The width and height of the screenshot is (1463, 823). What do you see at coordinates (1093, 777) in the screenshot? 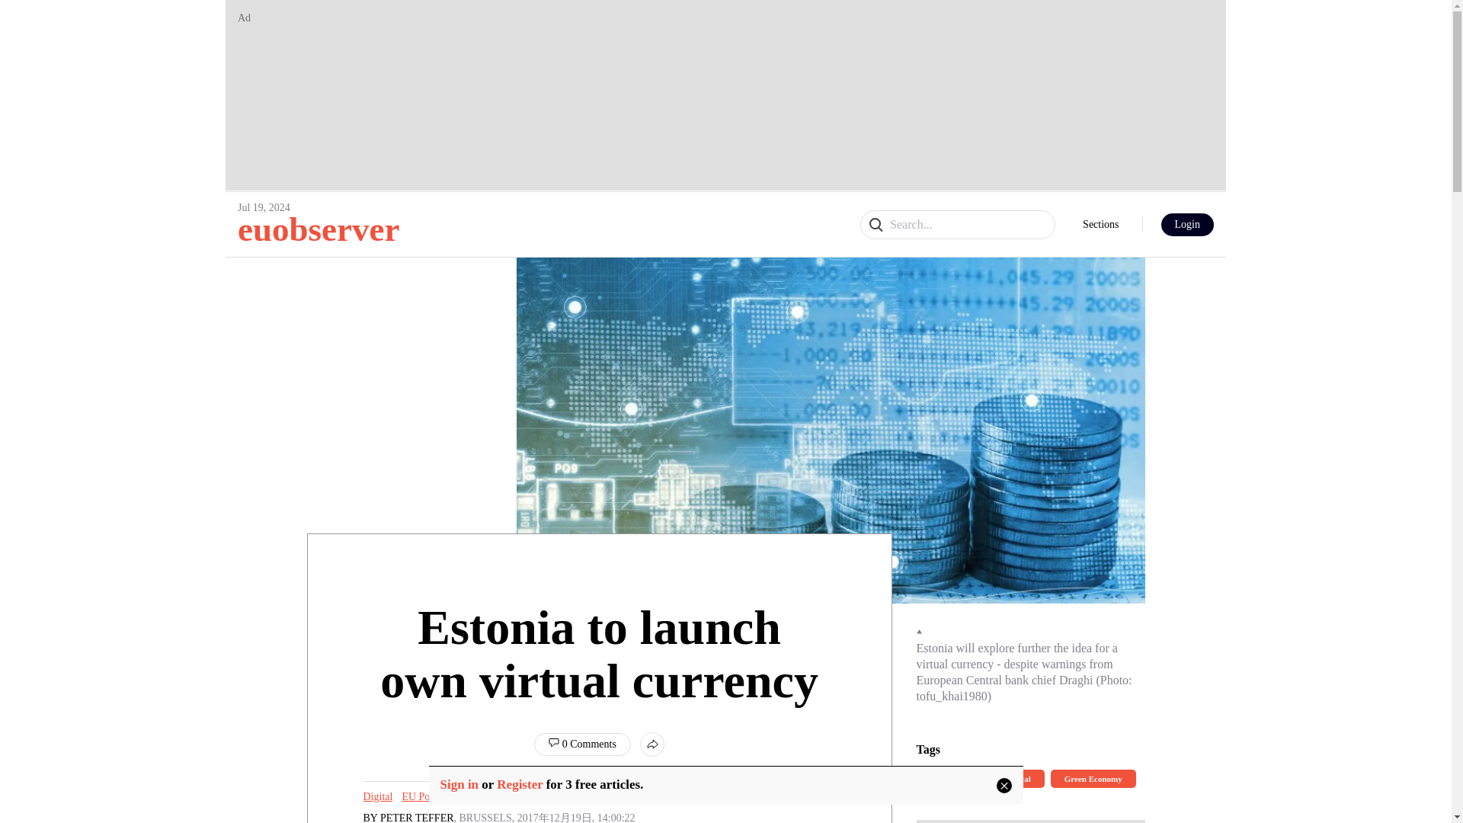
I see `Green Economy` at bounding box center [1093, 777].